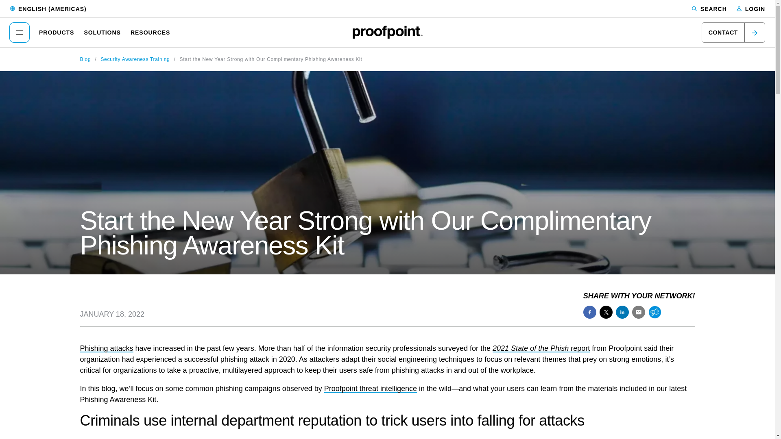  What do you see at coordinates (106, 348) in the screenshot?
I see `Phishing` at bounding box center [106, 348].